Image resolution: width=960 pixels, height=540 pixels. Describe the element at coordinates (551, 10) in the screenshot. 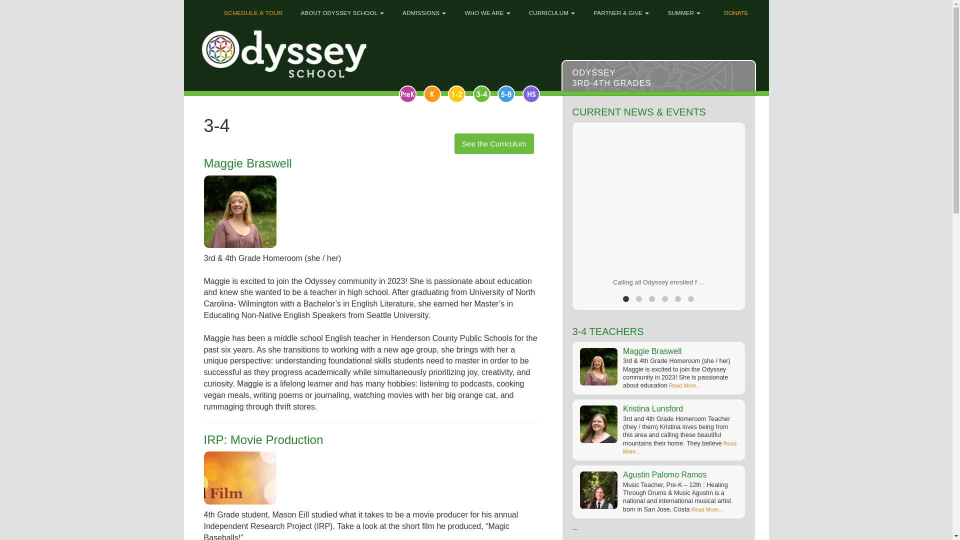

I see `CURRICULUM` at that location.